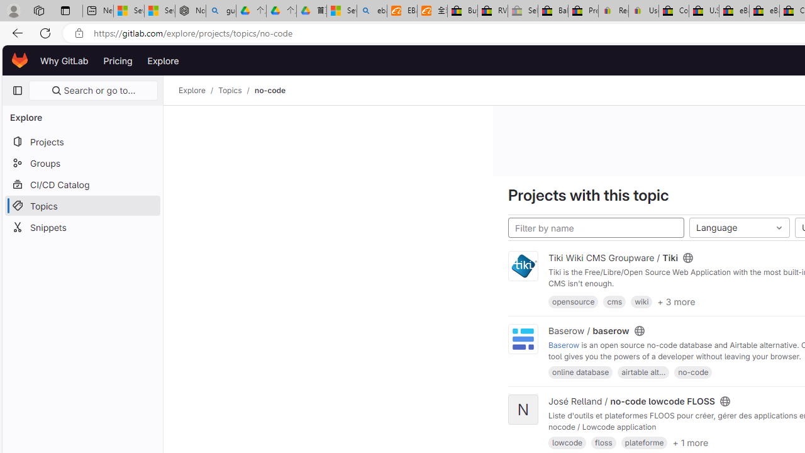 The image size is (805, 453). Describe the element at coordinates (164, 60) in the screenshot. I see `Explore` at that location.